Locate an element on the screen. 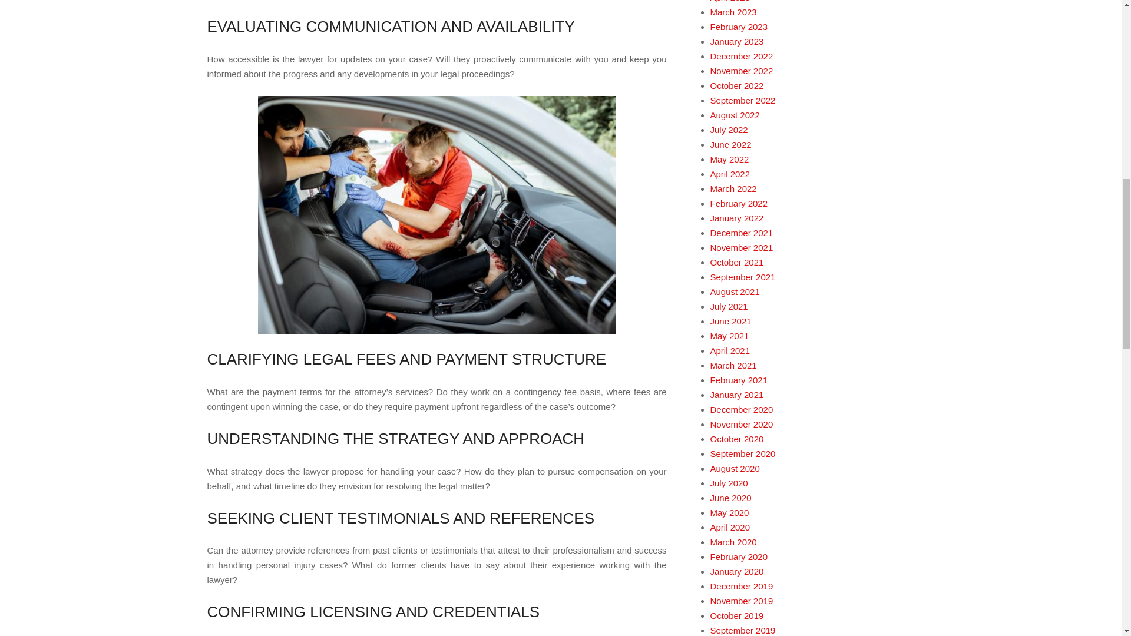 Image resolution: width=1131 pixels, height=636 pixels. October 2022 is located at coordinates (737, 86).